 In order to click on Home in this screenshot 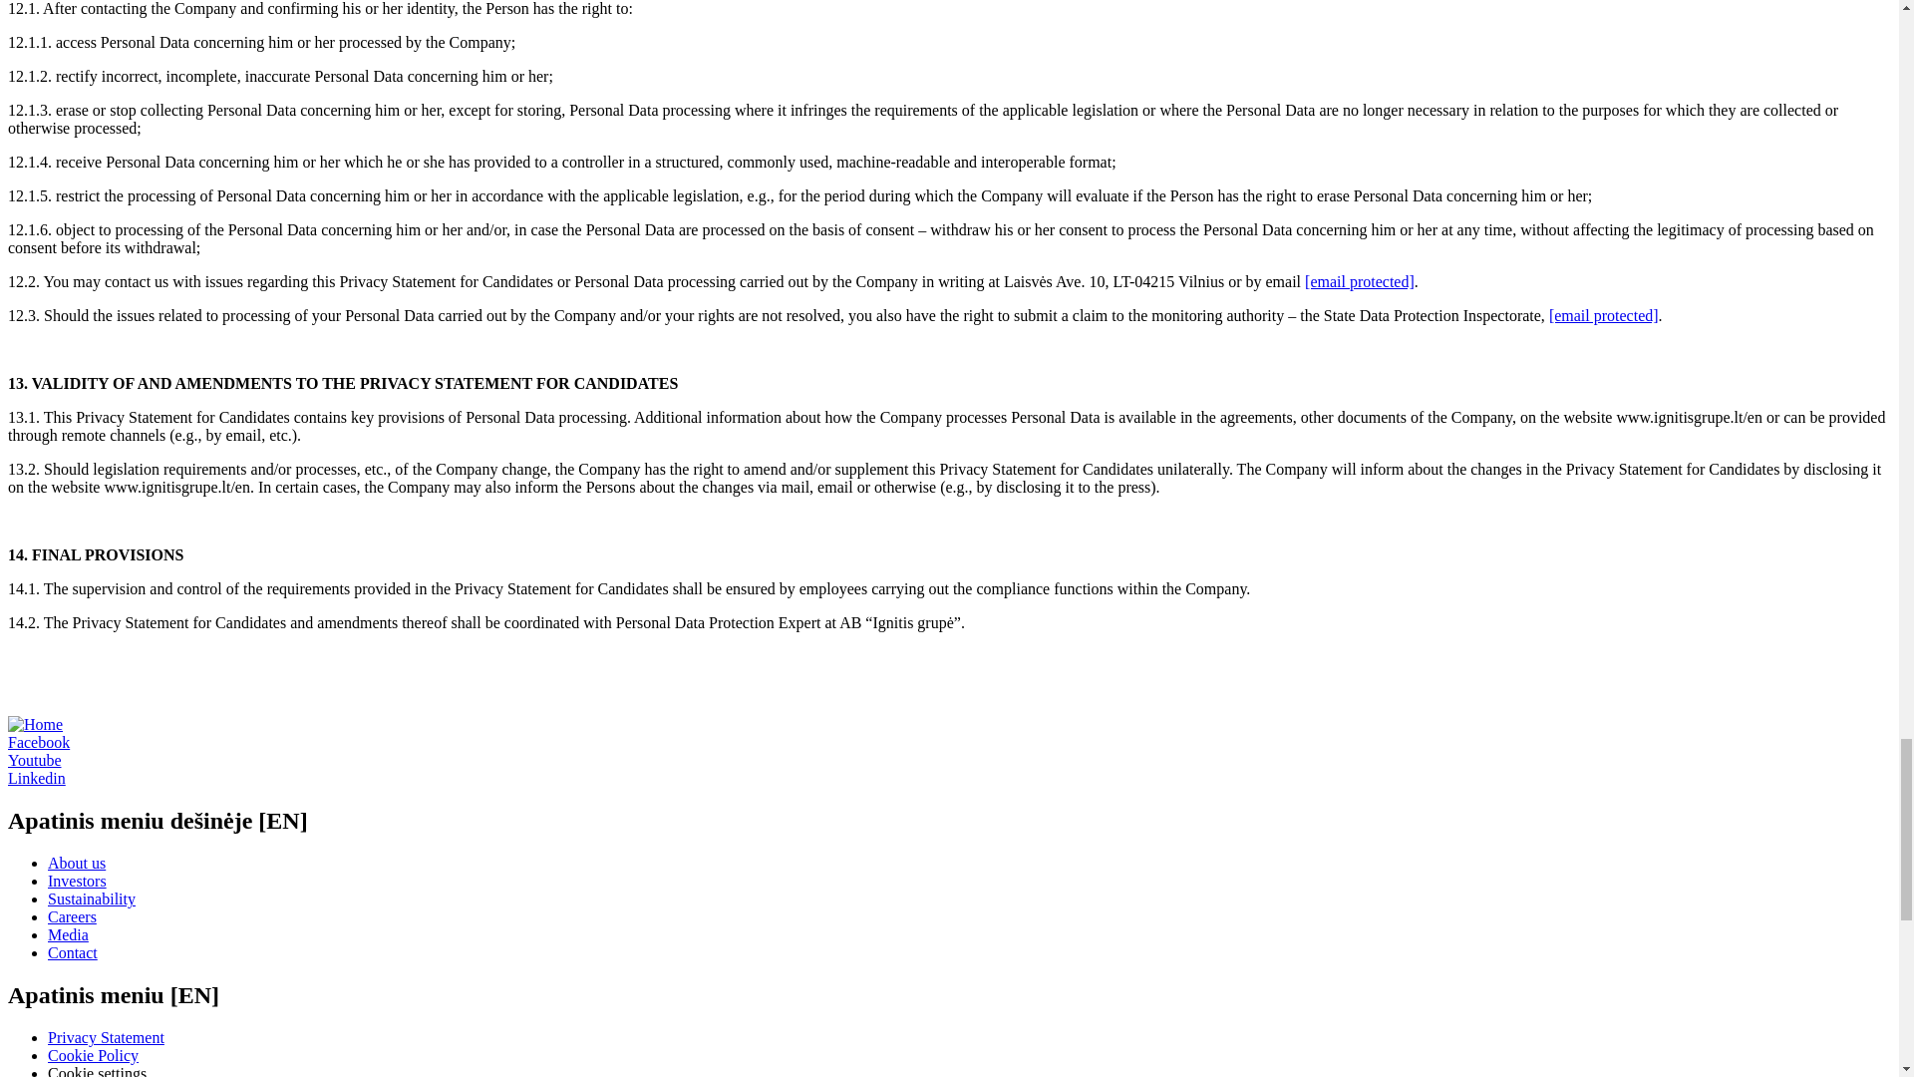, I will do `click(35, 724)`.